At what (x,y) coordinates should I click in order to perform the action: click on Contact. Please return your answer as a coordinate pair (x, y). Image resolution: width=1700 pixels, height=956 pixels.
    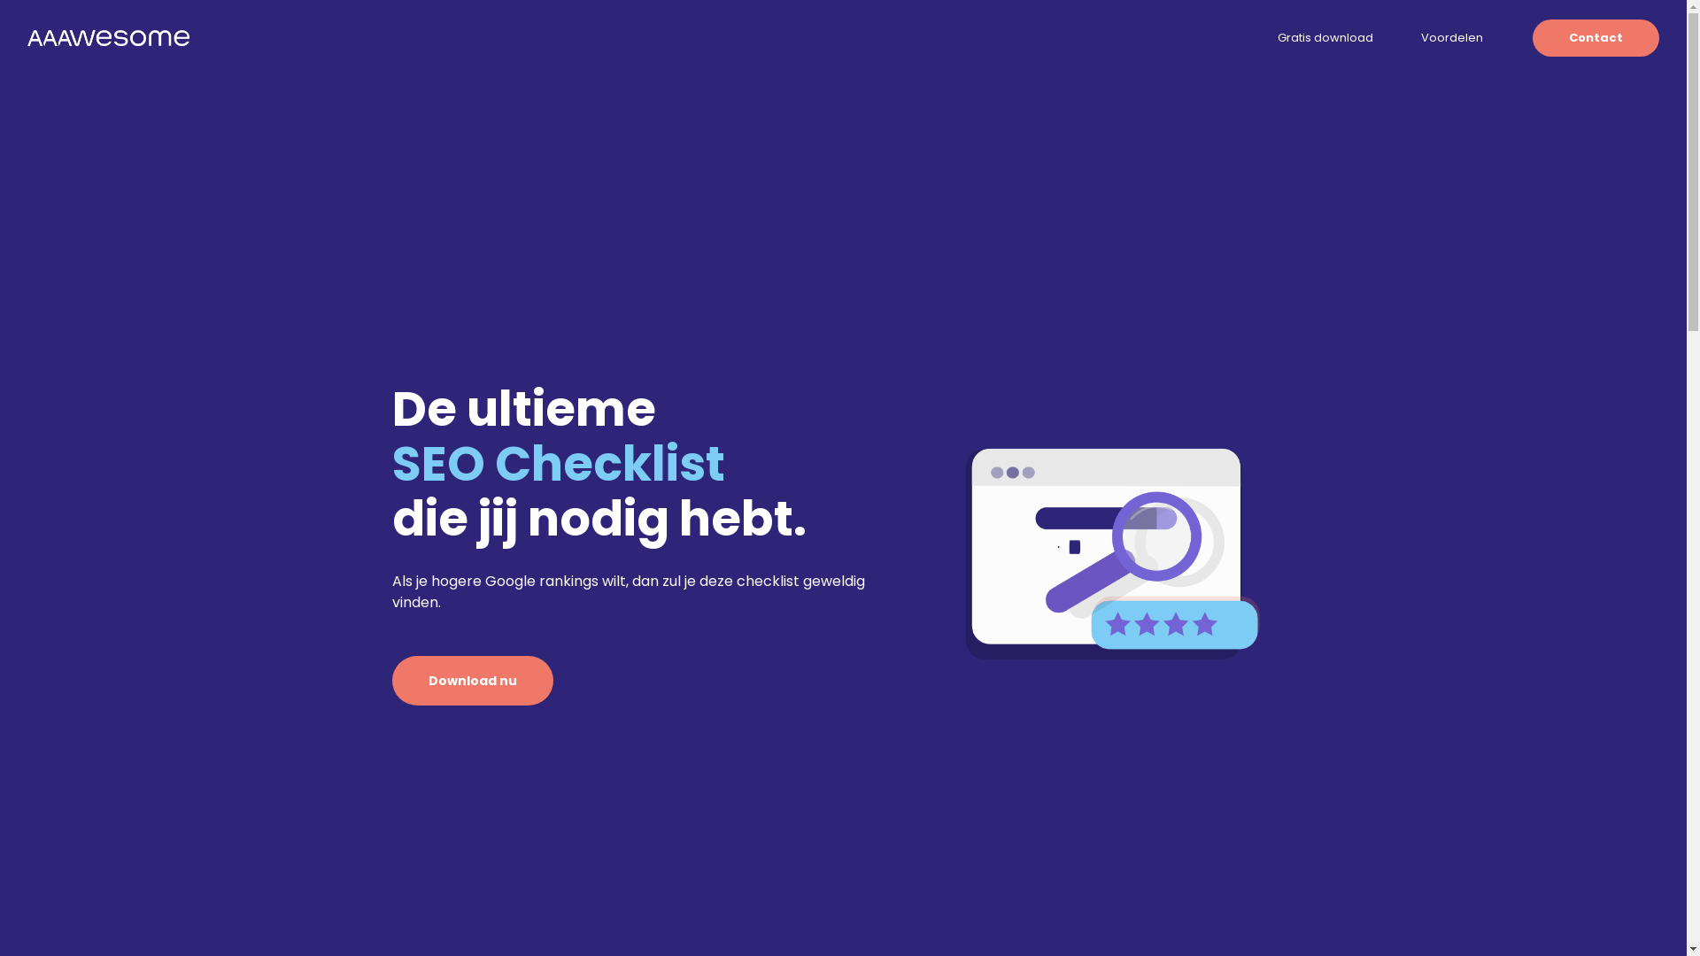
    Looking at the image, I should click on (1596, 38).